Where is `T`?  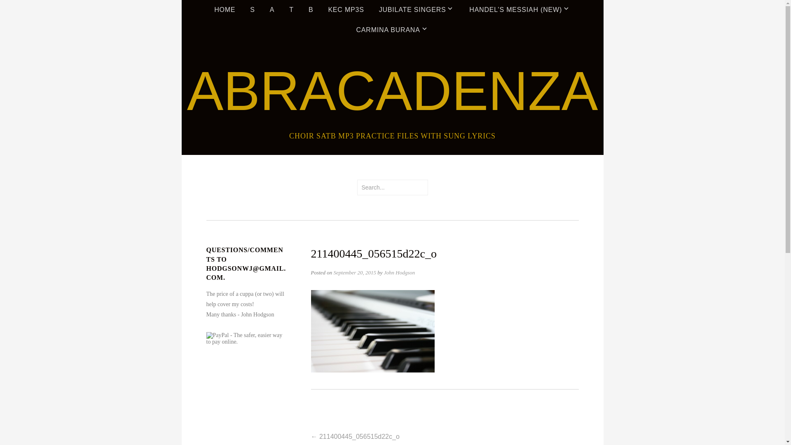
T is located at coordinates (292, 10).